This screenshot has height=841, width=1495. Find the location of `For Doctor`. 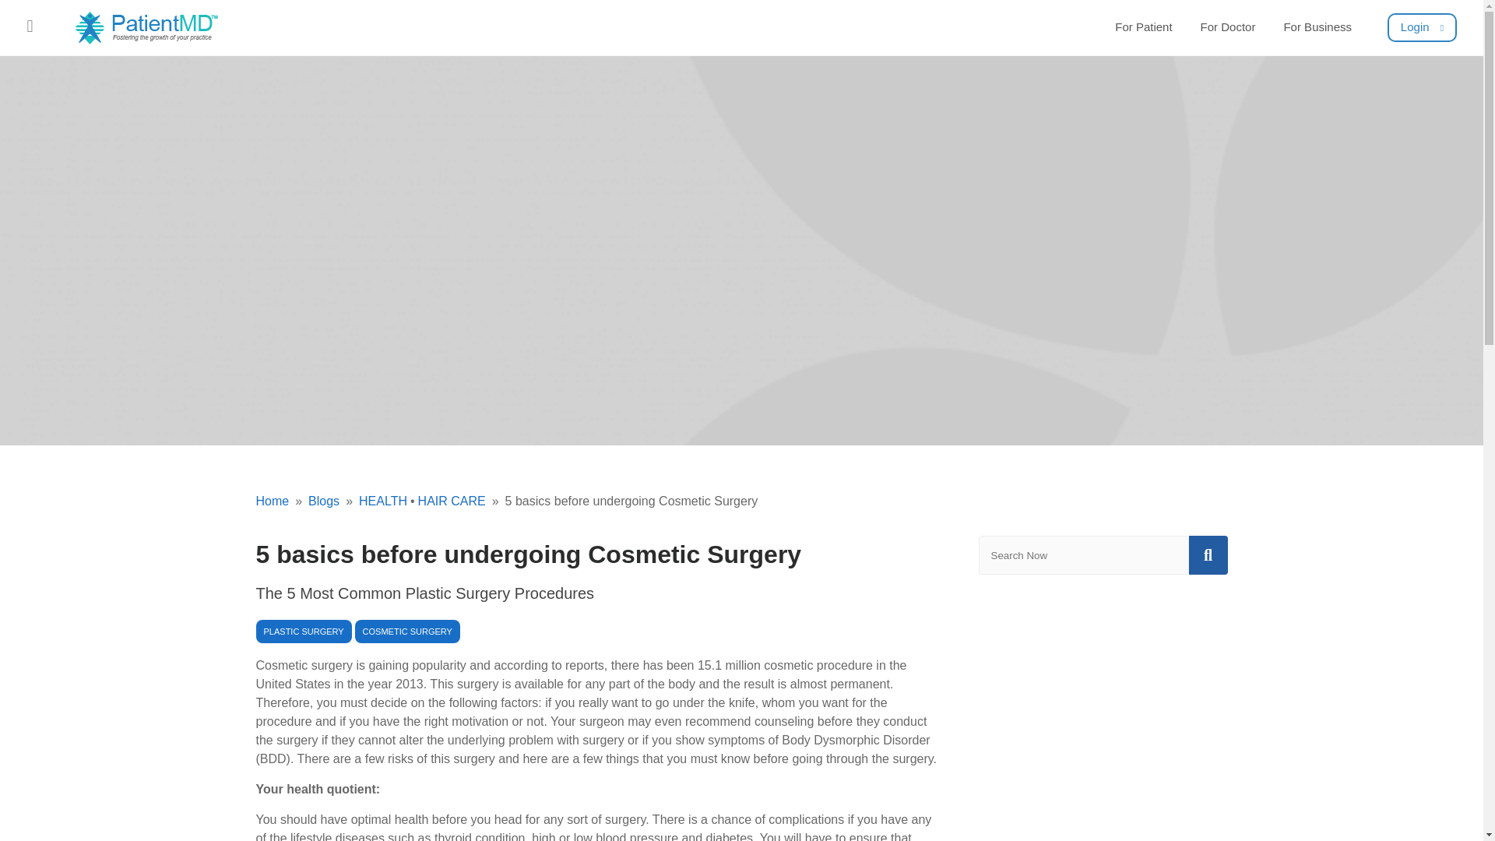

For Doctor is located at coordinates (1228, 27).